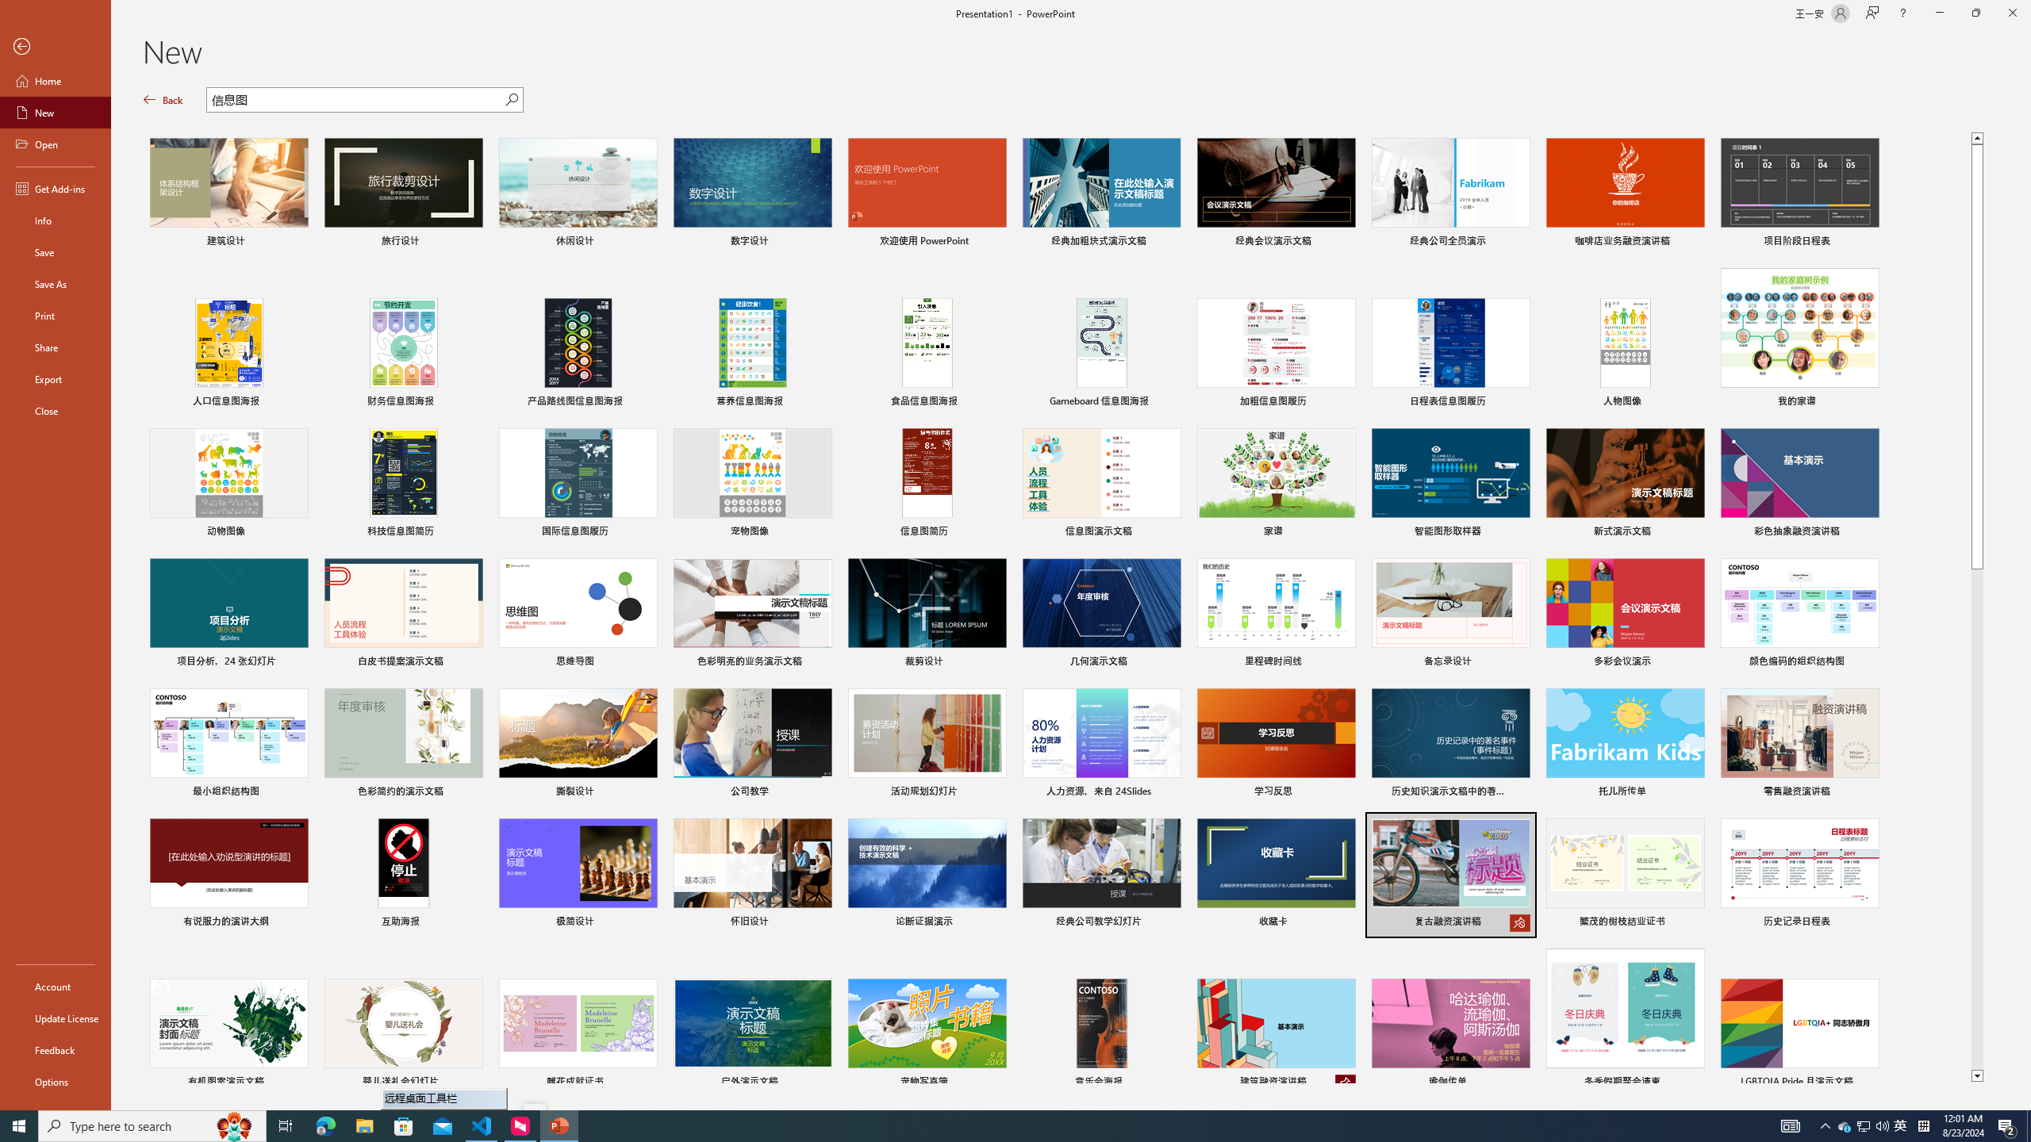 This screenshot has width=2031, height=1142. I want to click on Info, so click(56, 220).